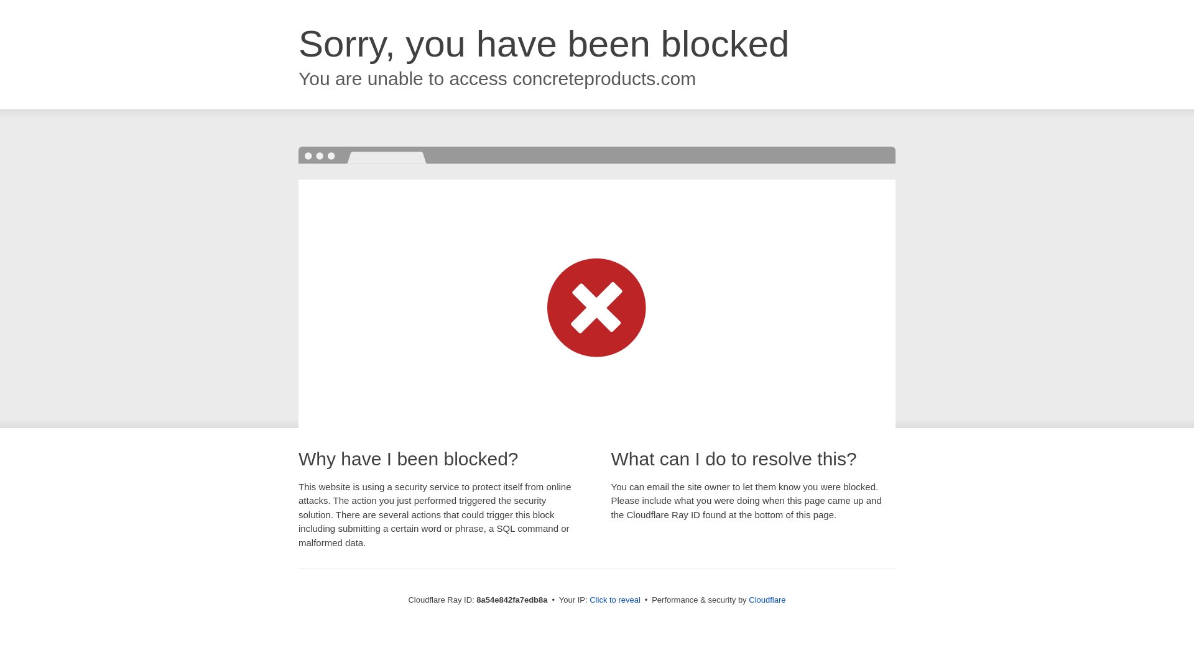  Describe the element at coordinates (767, 600) in the screenshot. I see `Cloudflare` at that location.